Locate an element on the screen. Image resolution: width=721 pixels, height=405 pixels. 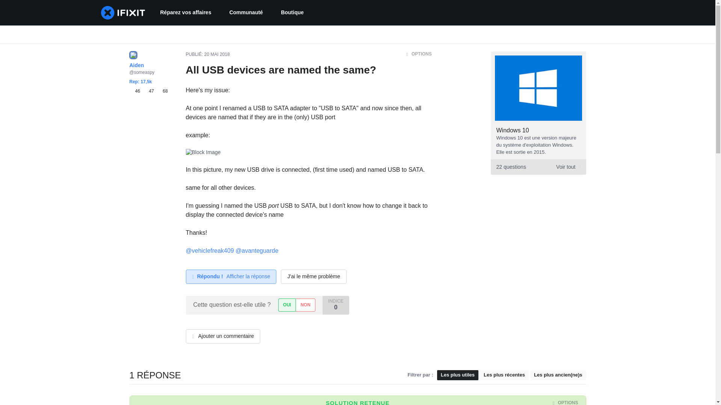
Boutique is located at coordinates (292, 13).